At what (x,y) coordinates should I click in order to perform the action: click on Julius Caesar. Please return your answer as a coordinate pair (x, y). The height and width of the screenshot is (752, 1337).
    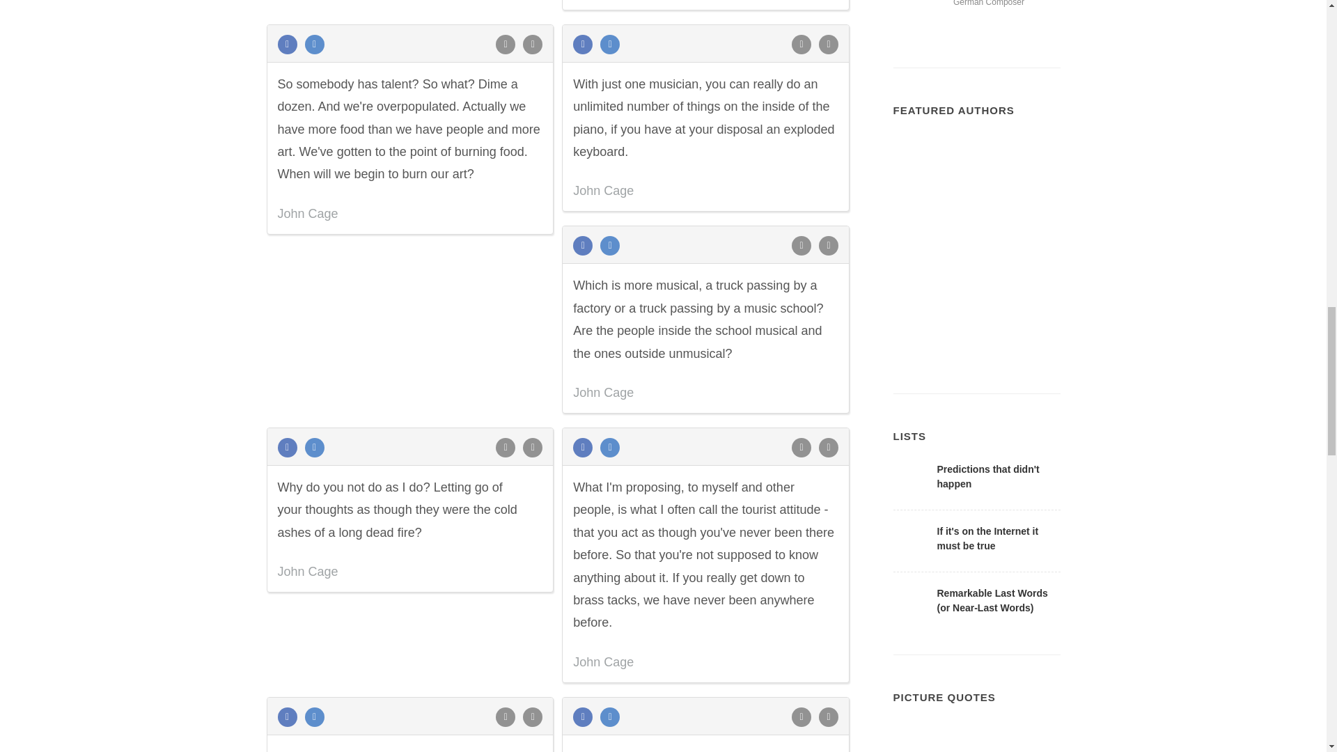
    Looking at the image, I should click on (976, 219).